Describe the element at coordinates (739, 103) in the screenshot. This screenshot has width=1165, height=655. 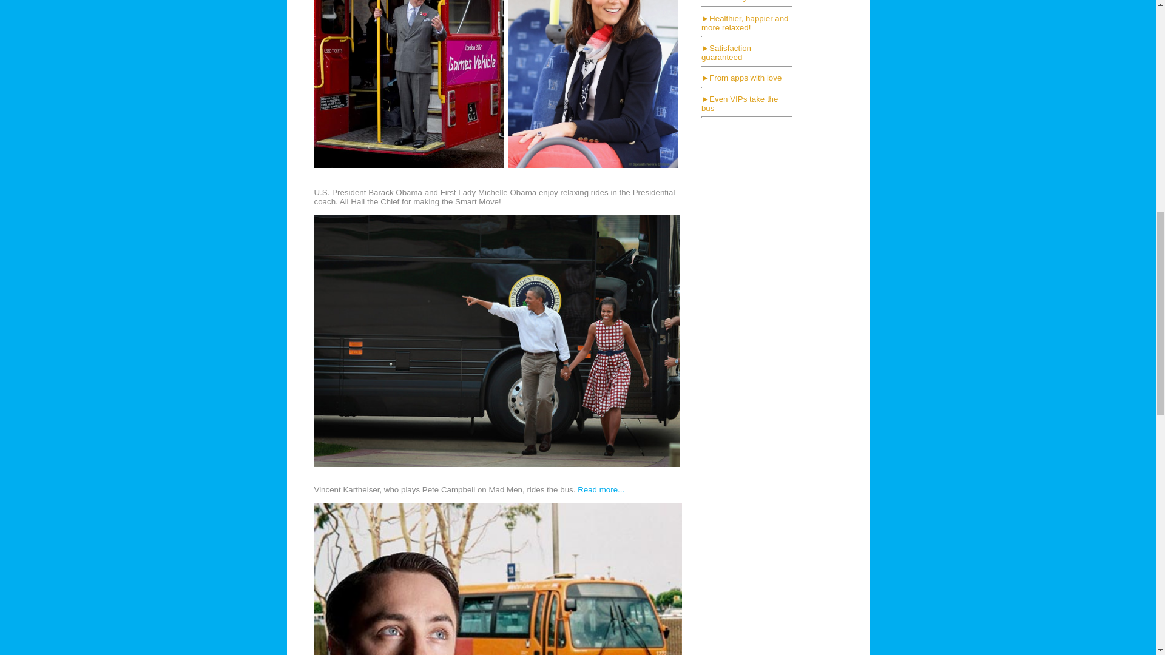
I see `Even VIPs take the bus` at that location.